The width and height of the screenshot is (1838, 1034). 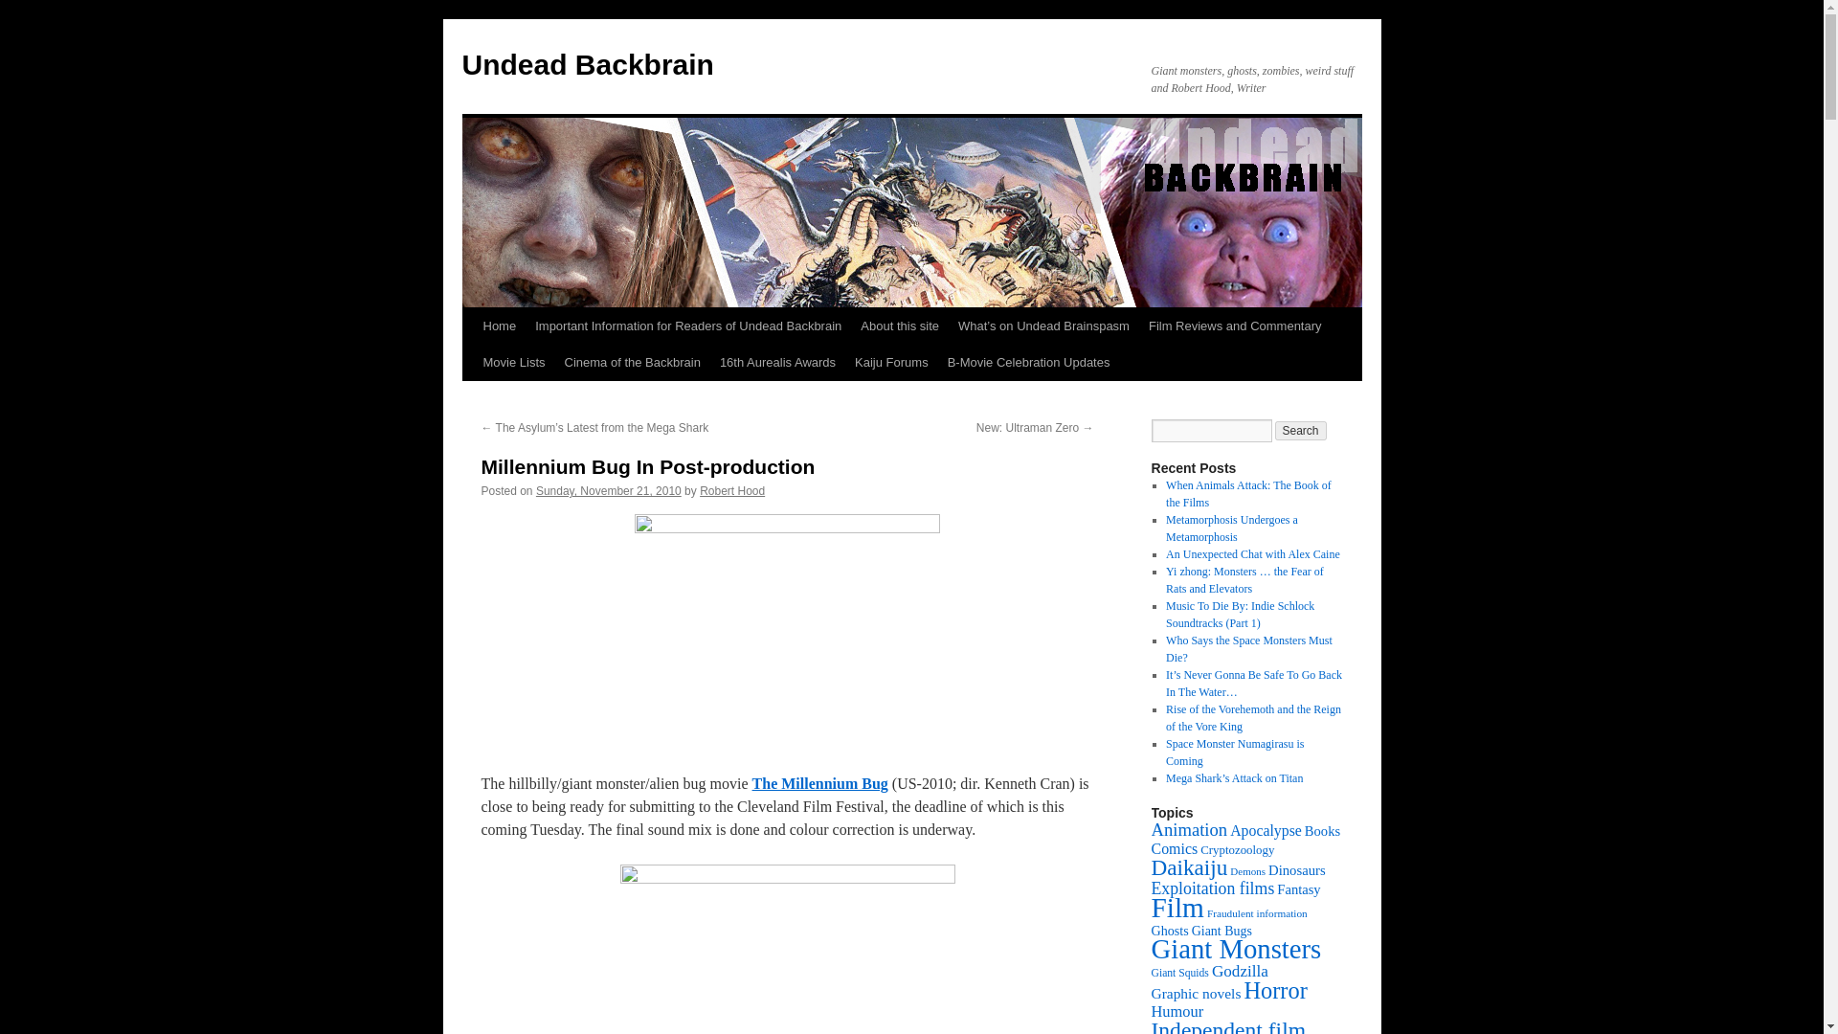 I want to click on Home, so click(x=499, y=326).